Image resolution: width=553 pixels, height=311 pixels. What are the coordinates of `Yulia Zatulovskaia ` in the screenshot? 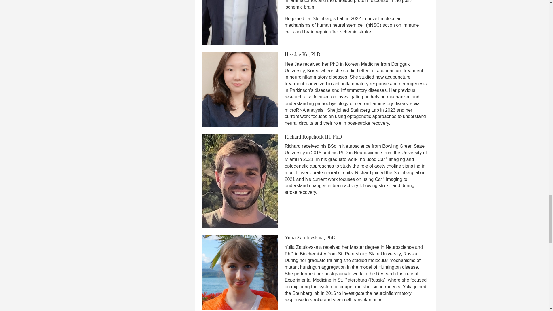 It's located at (240, 272).